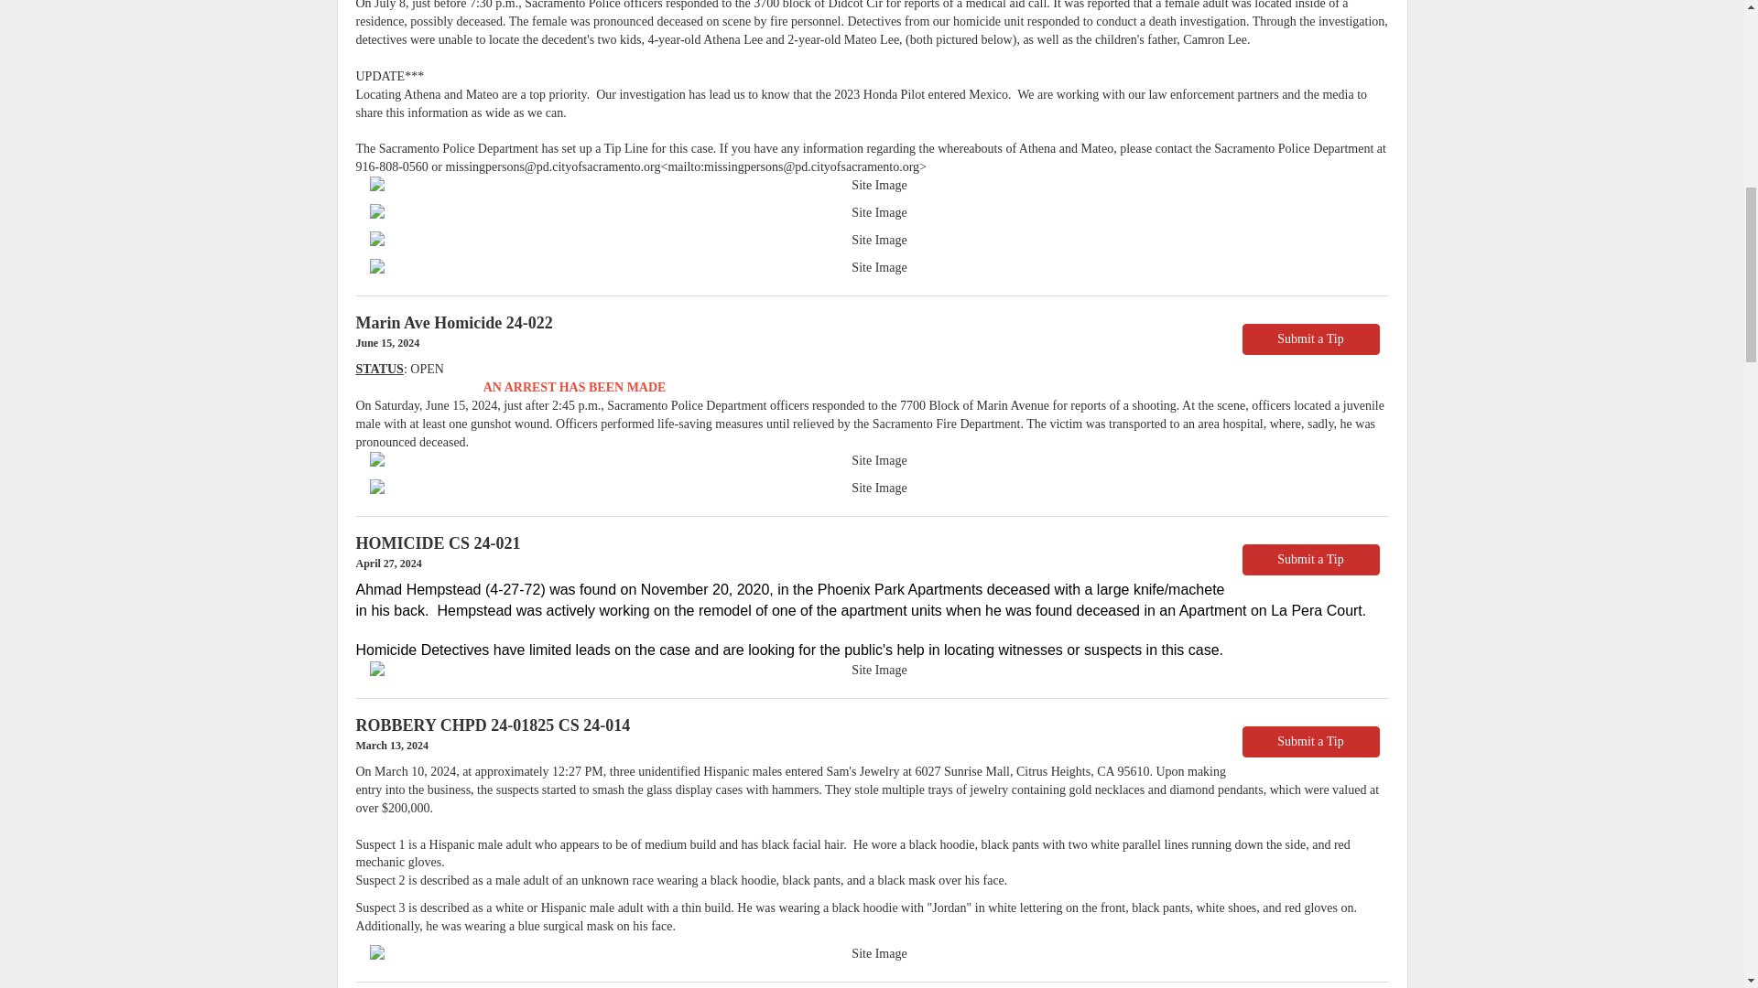  What do you see at coordinates (872, 670) in the screenshot?
I see `Click to Enlarge` at bounding box center [872, 670].